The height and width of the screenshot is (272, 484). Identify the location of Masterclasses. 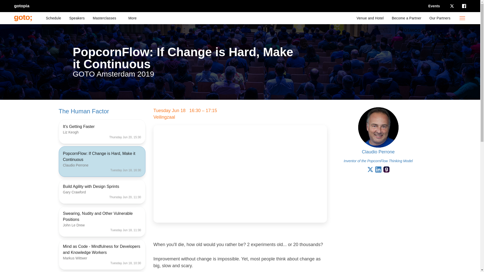
(104, 18).